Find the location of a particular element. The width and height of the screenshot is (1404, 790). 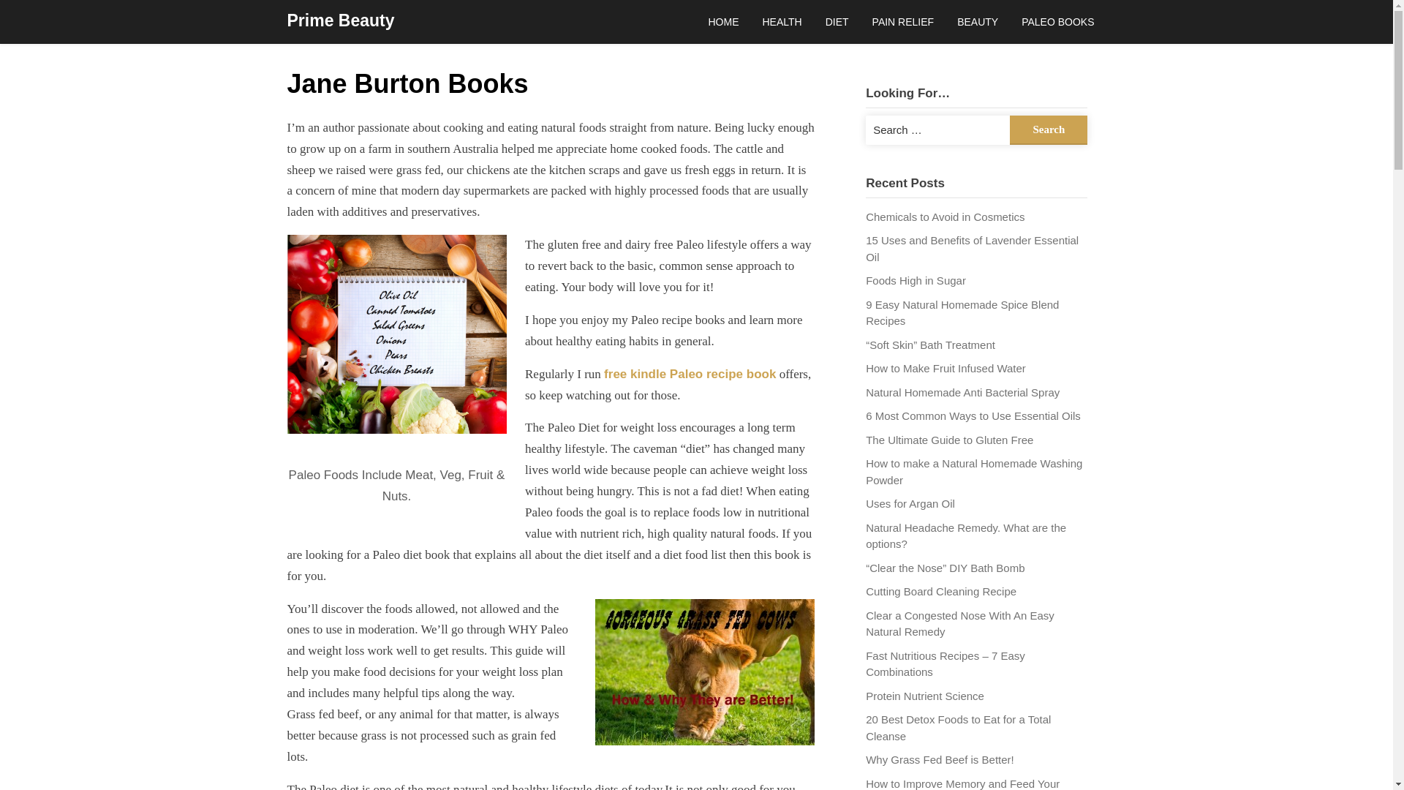

DIET is located at coordinates (837, 22).